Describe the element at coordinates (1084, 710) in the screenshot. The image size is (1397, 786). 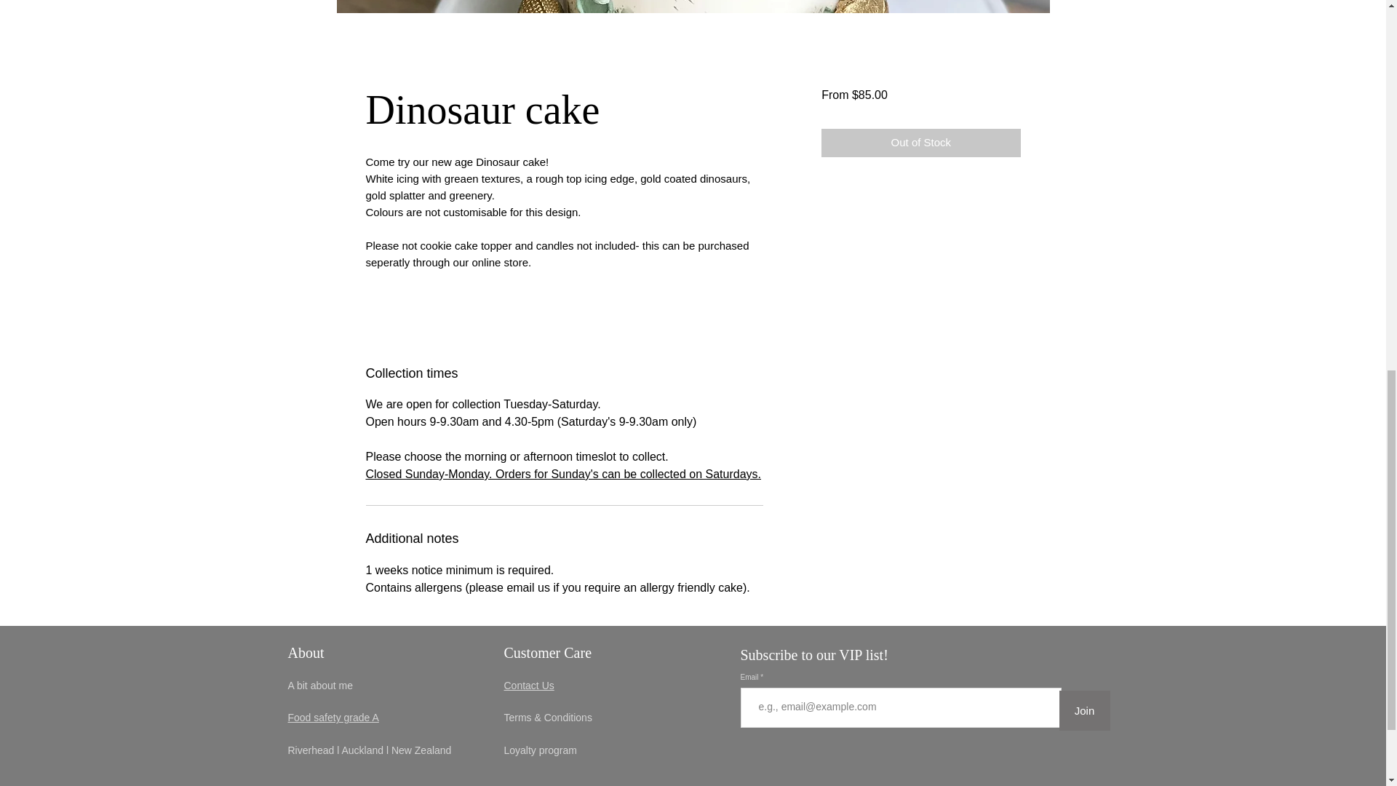
I see `Join` at that location.